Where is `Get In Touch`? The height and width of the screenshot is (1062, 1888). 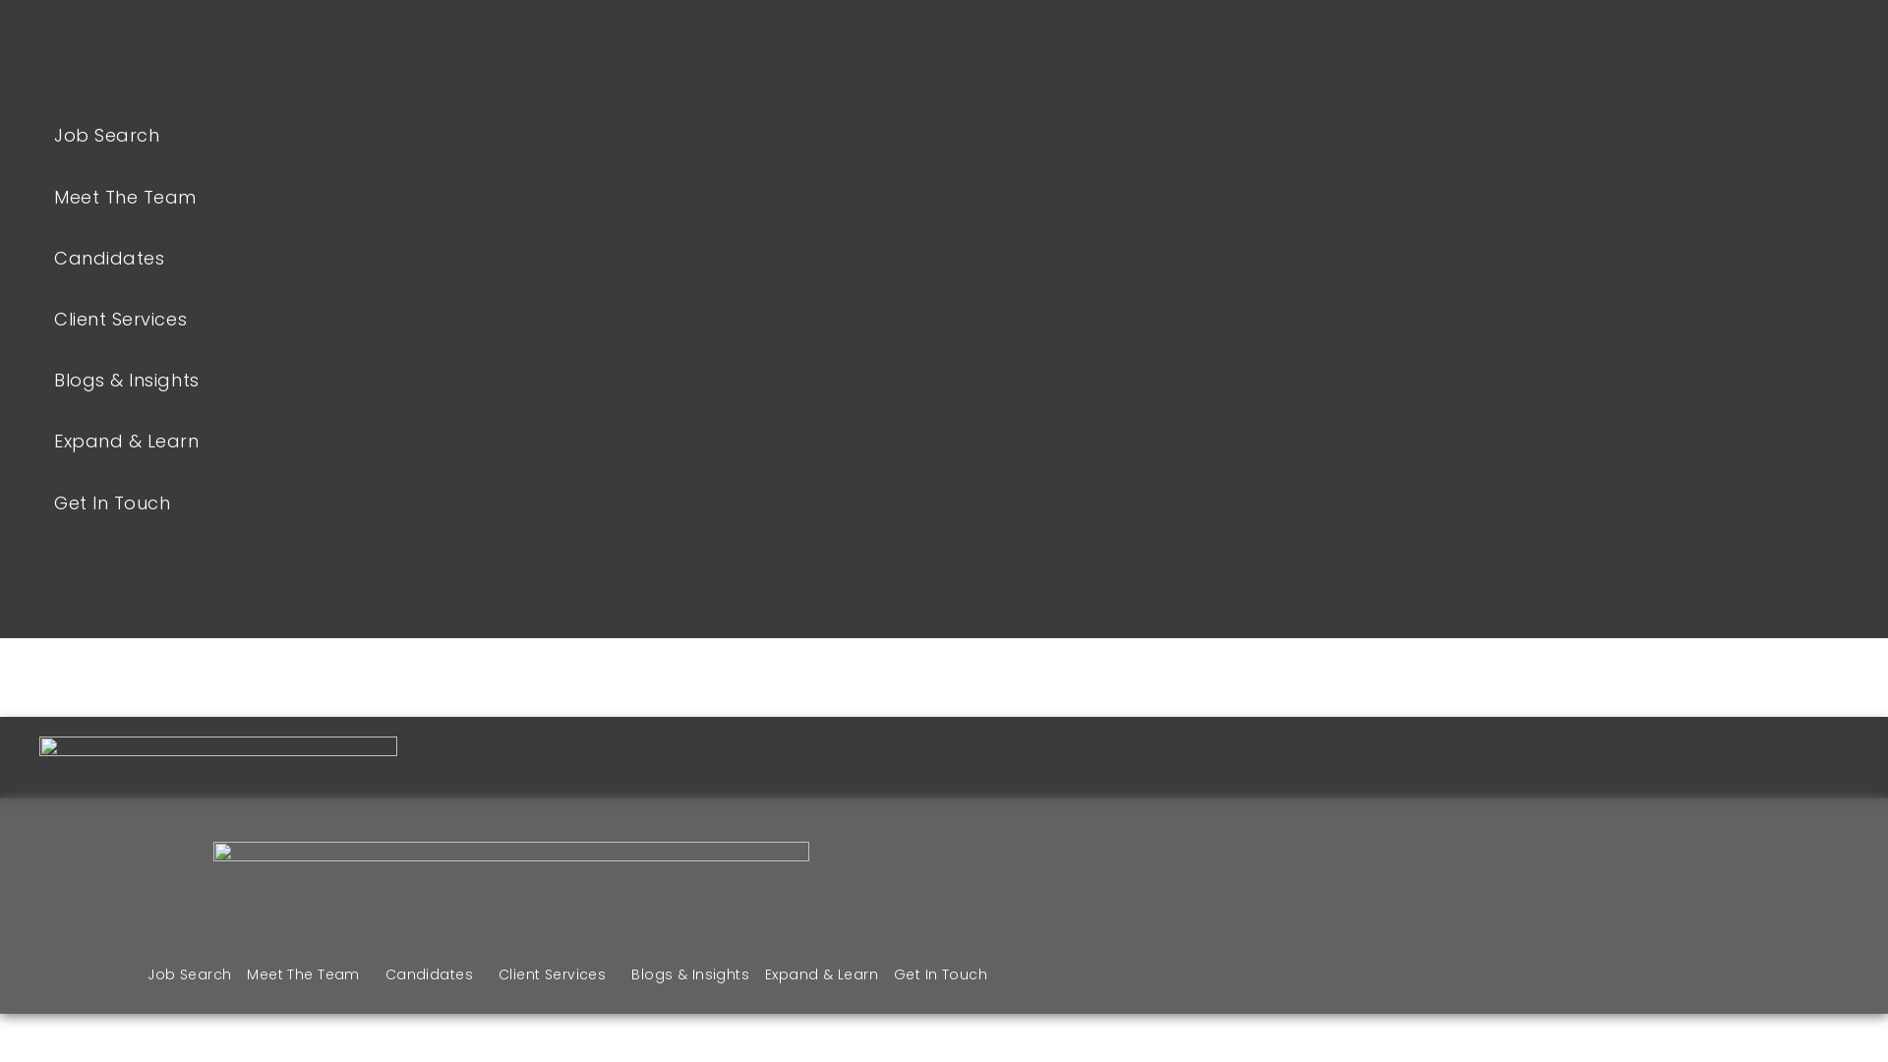
Get In Touch is located at coordinates (940, 975).